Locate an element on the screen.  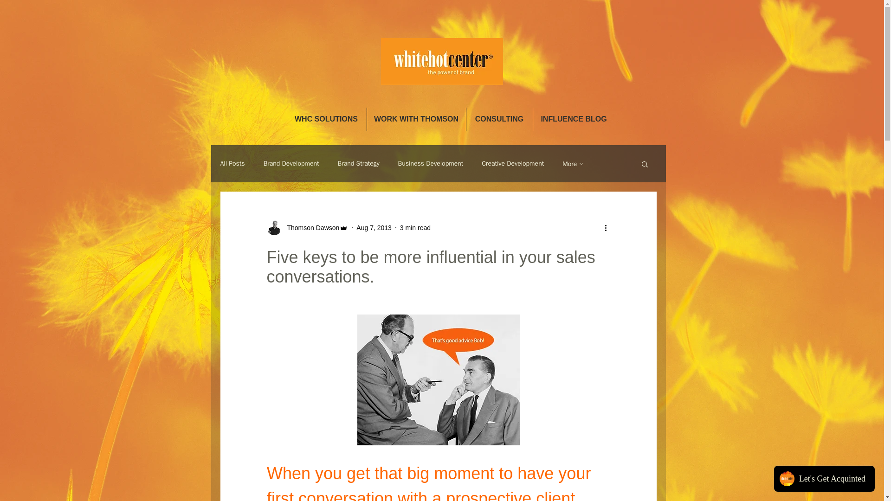
Brand Strategy is located at coordinates (358, 163).